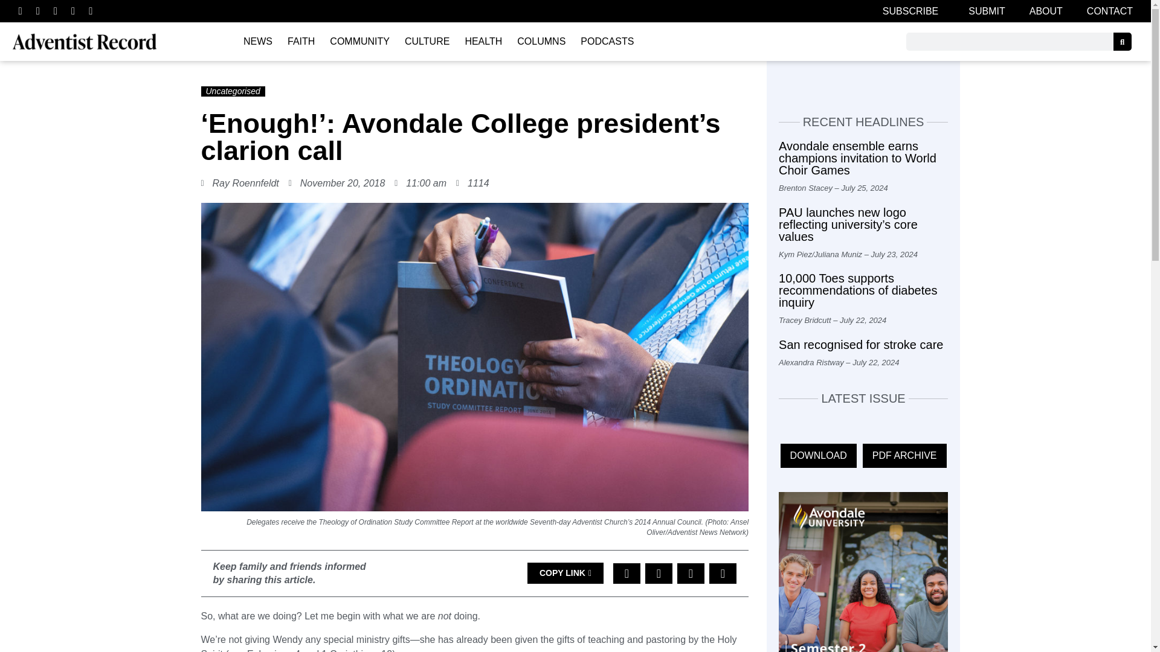 The width and height of the screenshot is (1160, 652). Describe the element at coordinates (359, 41) in the screenshot. I see `COMMUNITY` at that location.